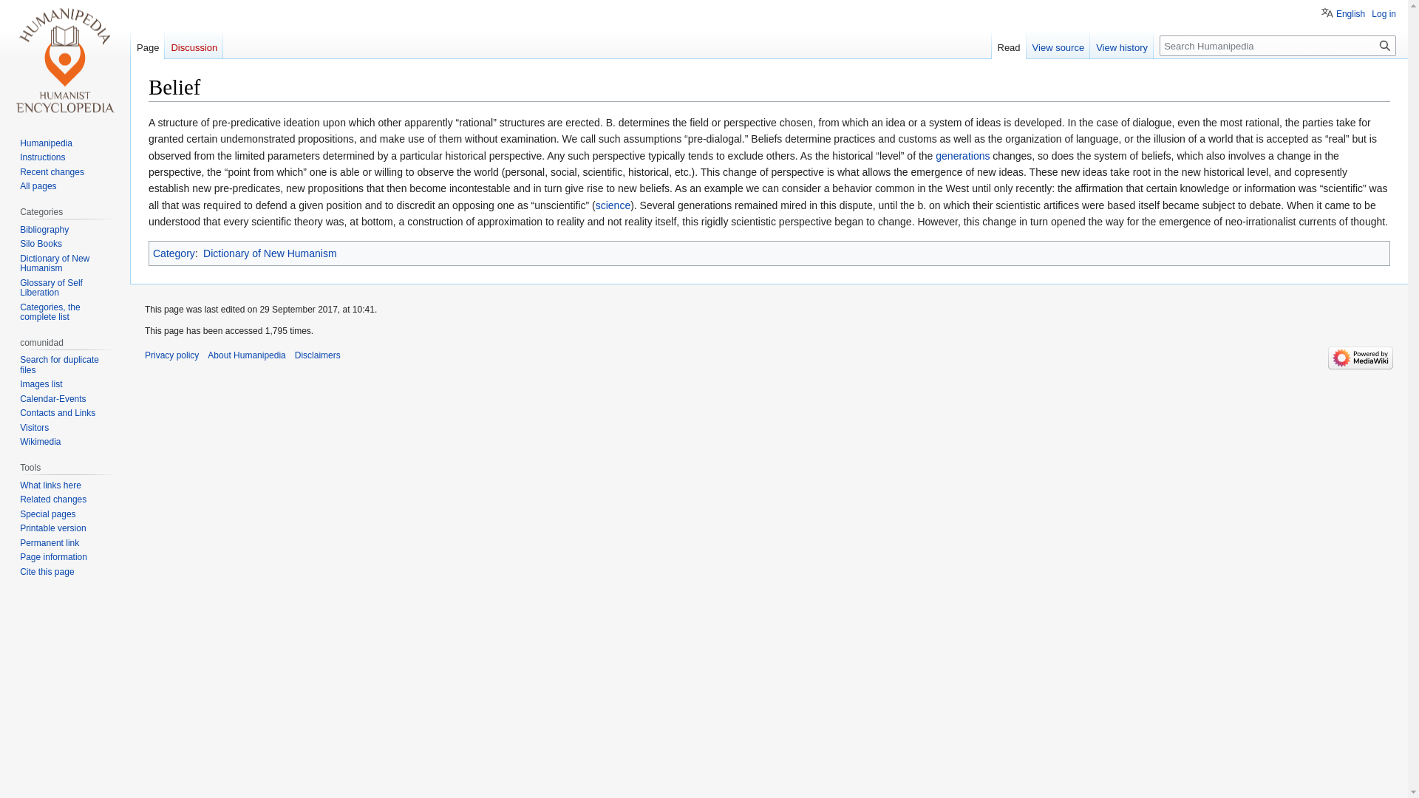 The height and width of the screenshot is (798, 1419). I want to click on Related changes, so click(53, 499).